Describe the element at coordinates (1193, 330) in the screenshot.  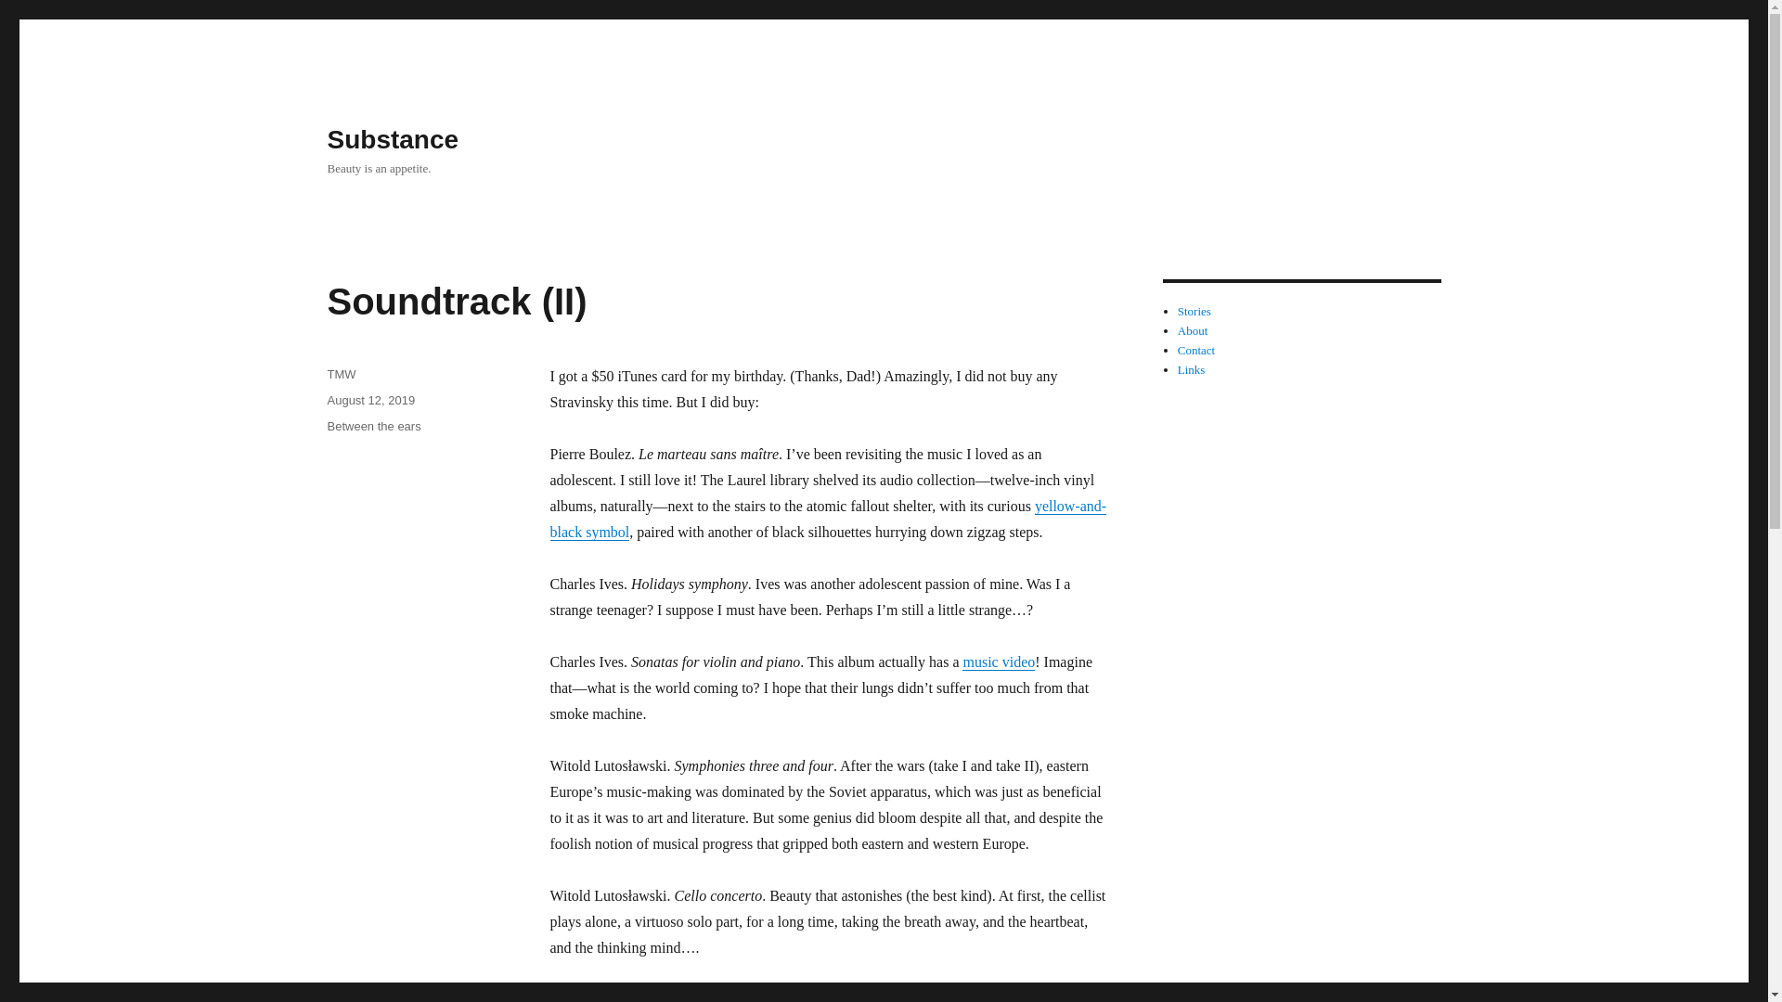
I see `About` at that location.